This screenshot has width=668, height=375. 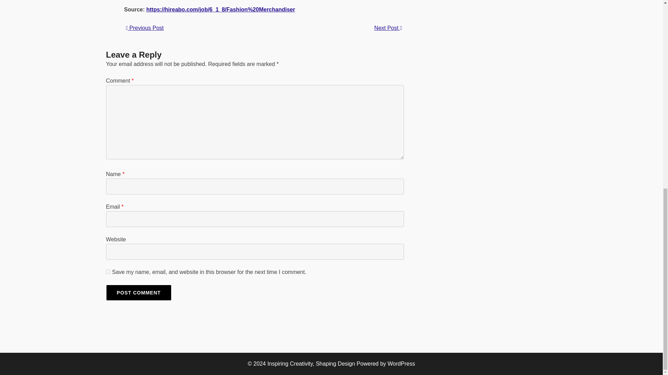 I want to click on Post Comment, so click(x=138, y=292).